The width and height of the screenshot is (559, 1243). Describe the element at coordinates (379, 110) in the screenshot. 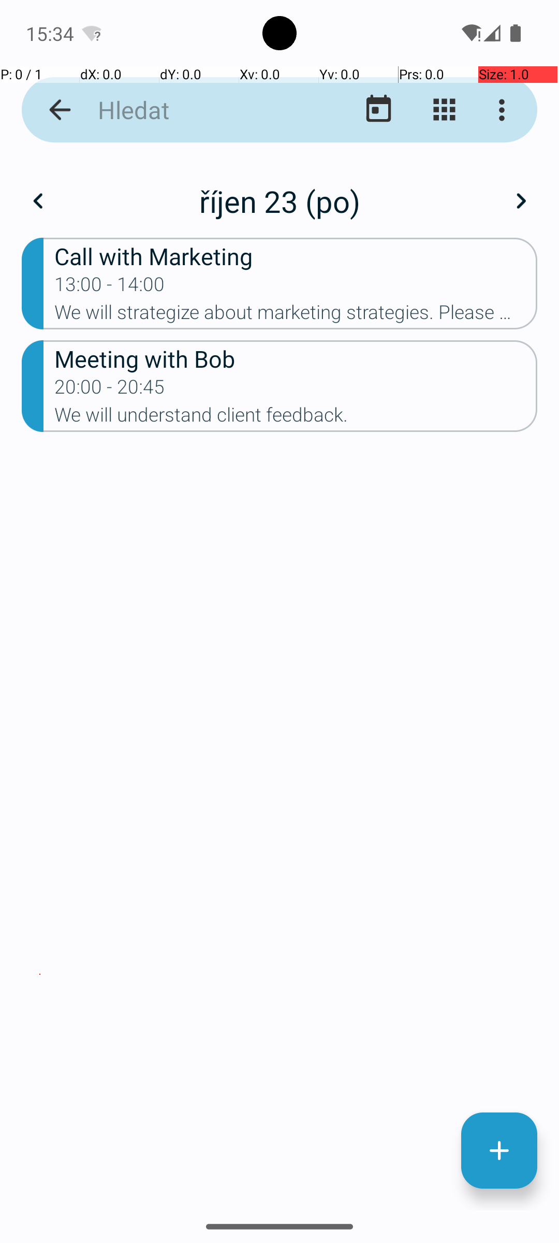

I see `Přejít na dnešní datum` at that location.